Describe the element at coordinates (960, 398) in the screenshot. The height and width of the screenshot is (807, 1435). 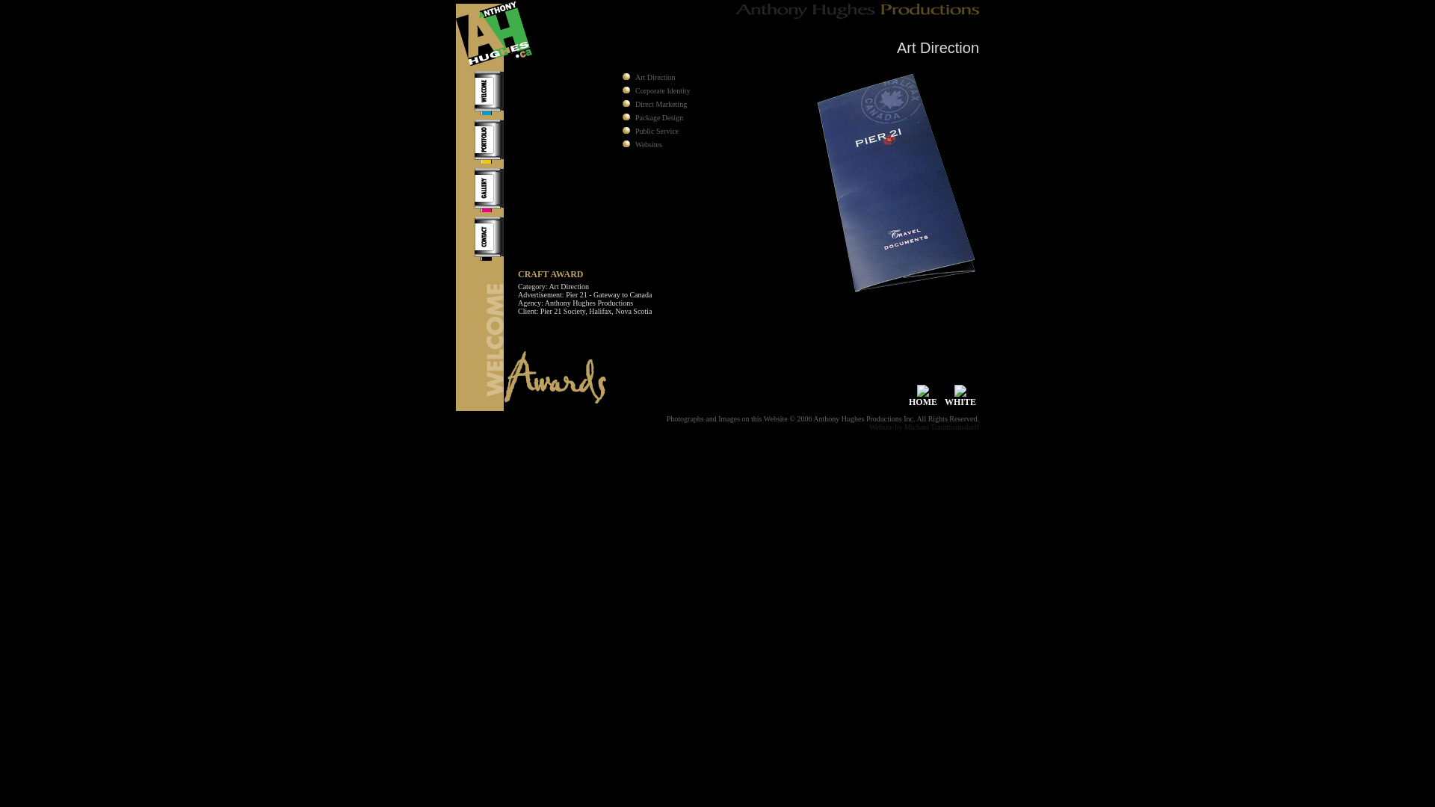
I see `WHITE` at that location.